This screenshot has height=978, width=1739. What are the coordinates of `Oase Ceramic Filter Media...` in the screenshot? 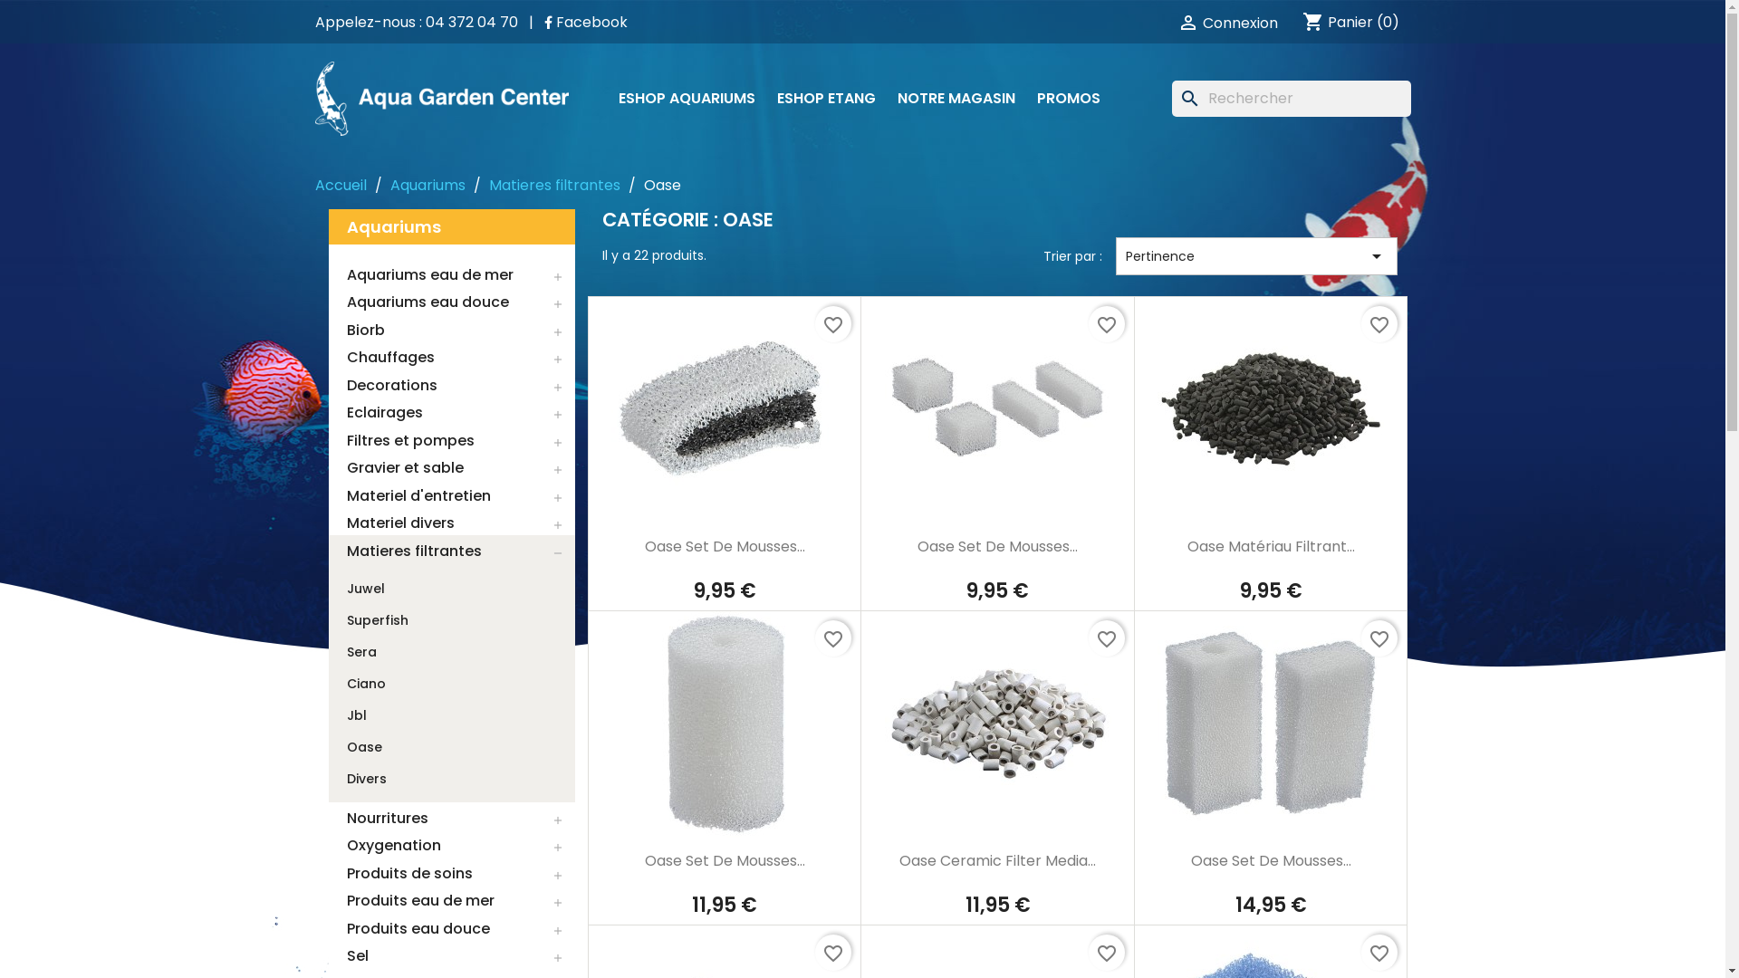 It's located at (998, 860).